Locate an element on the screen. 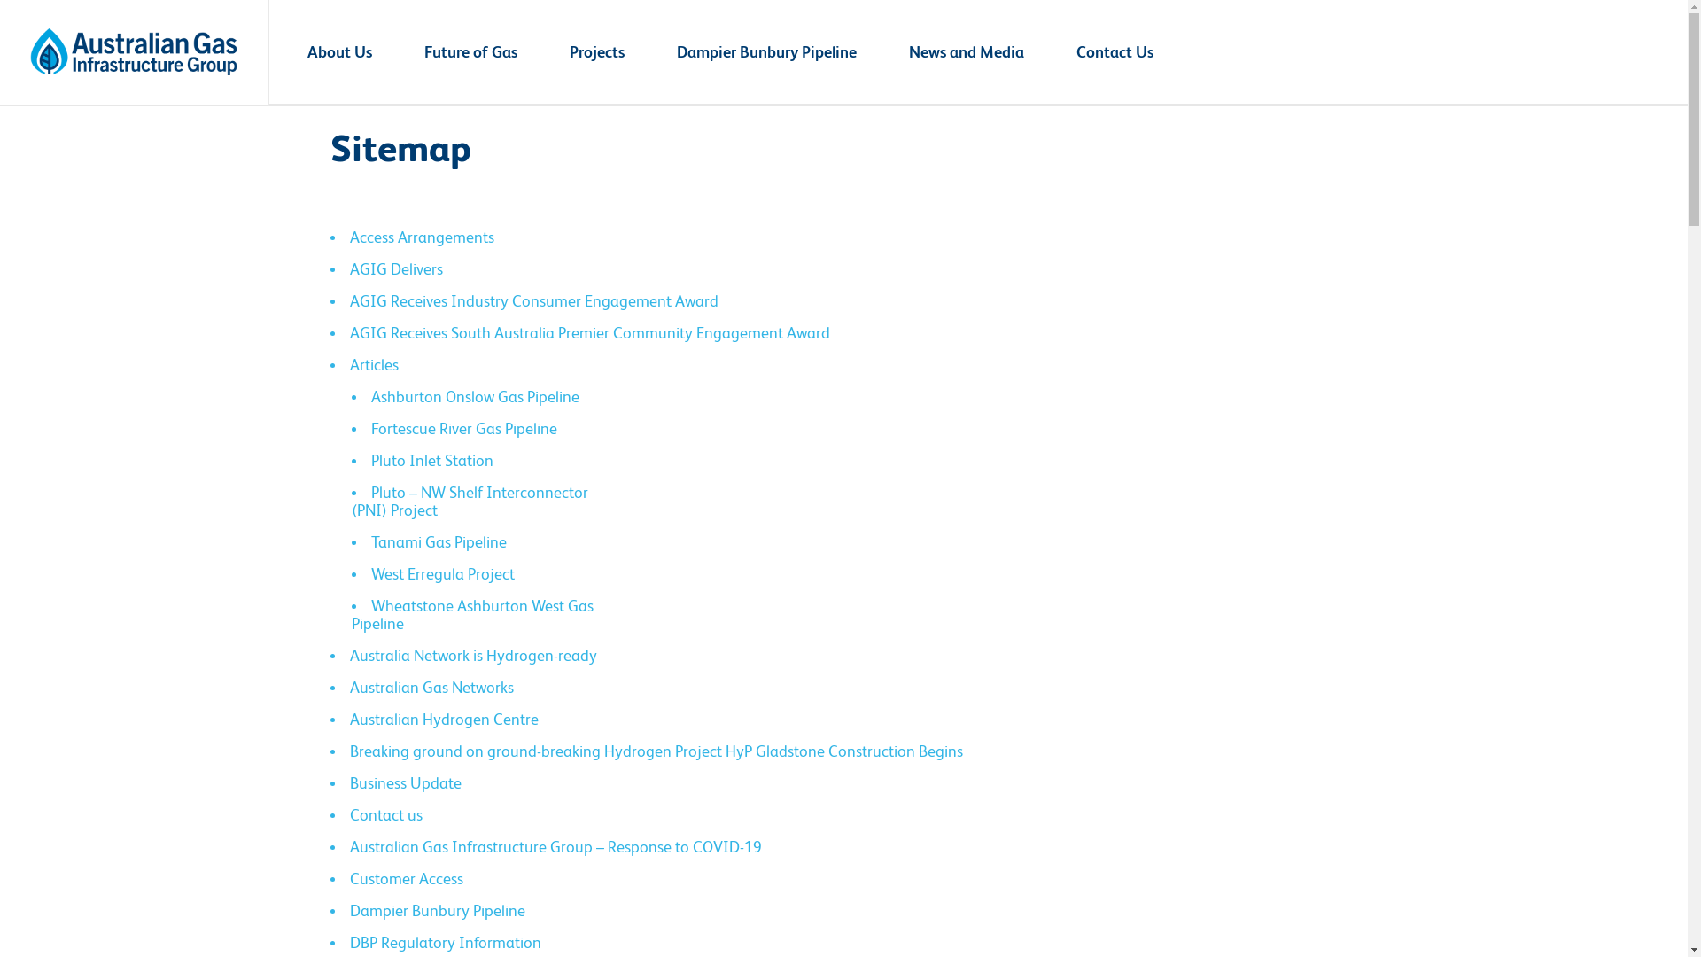 The height and width of the screenshot is (957, 1701). Ashburton Onslow Gas Pipeline is located at coordinates (475, 397).